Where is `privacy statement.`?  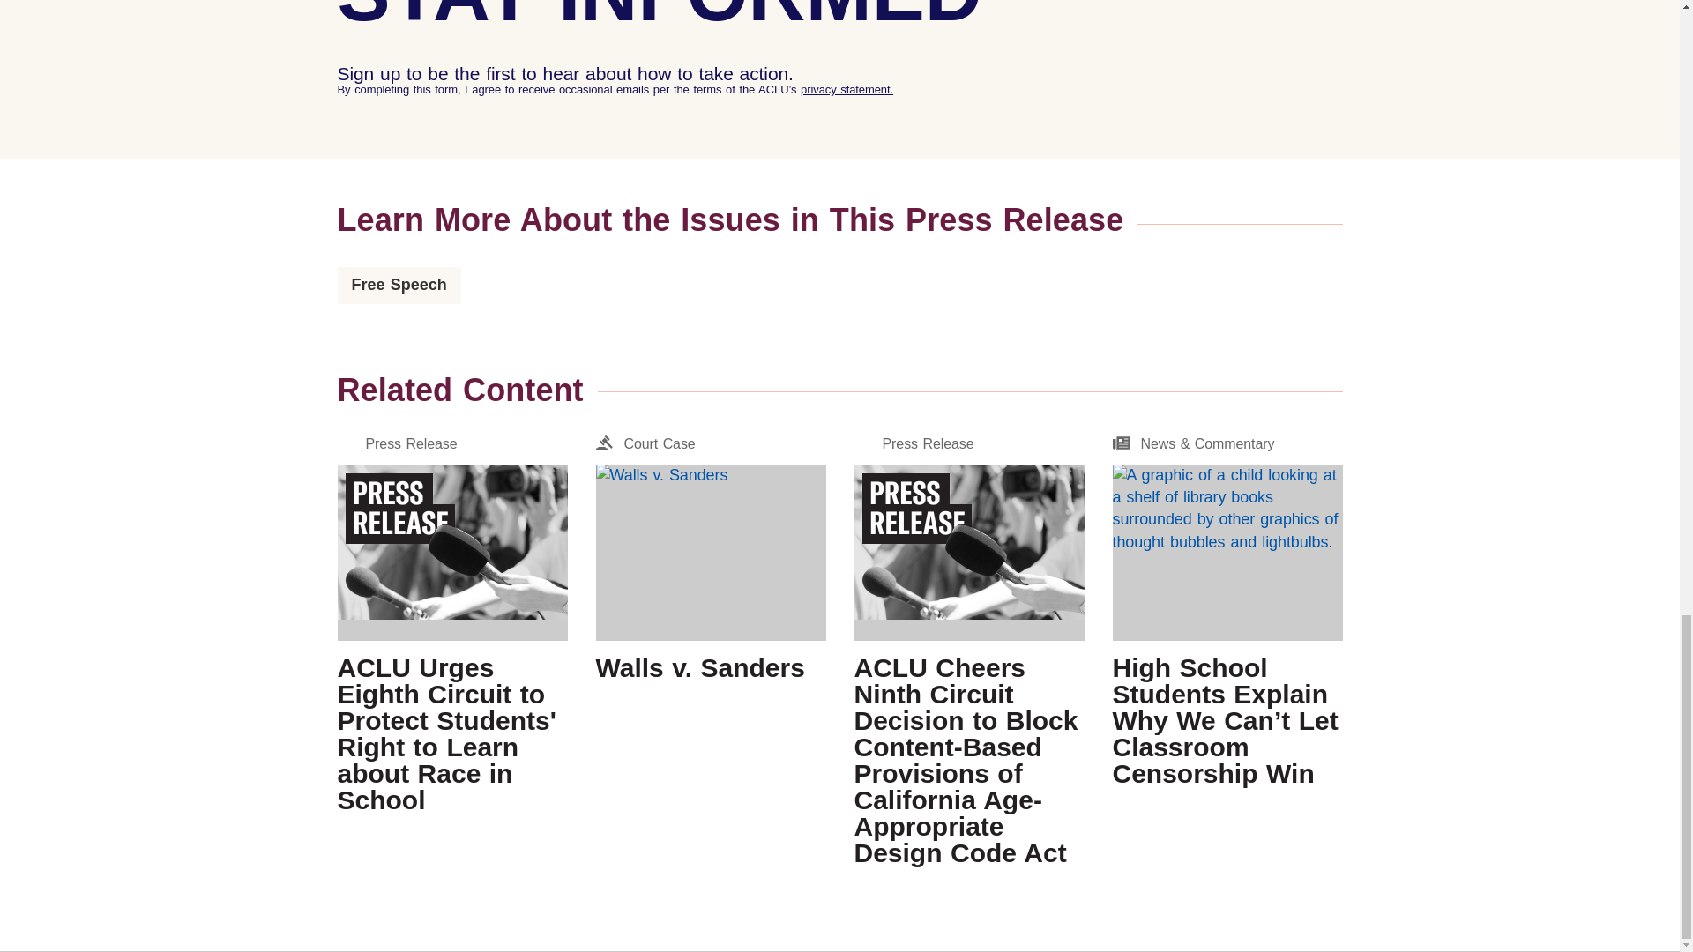 privacy statement. is located at coordinates (399, 284).